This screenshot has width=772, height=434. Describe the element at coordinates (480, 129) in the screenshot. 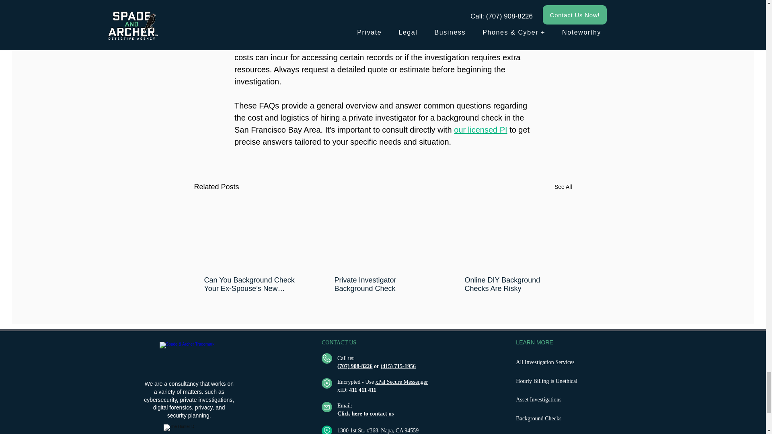

I see `our licensed PI` at that location.